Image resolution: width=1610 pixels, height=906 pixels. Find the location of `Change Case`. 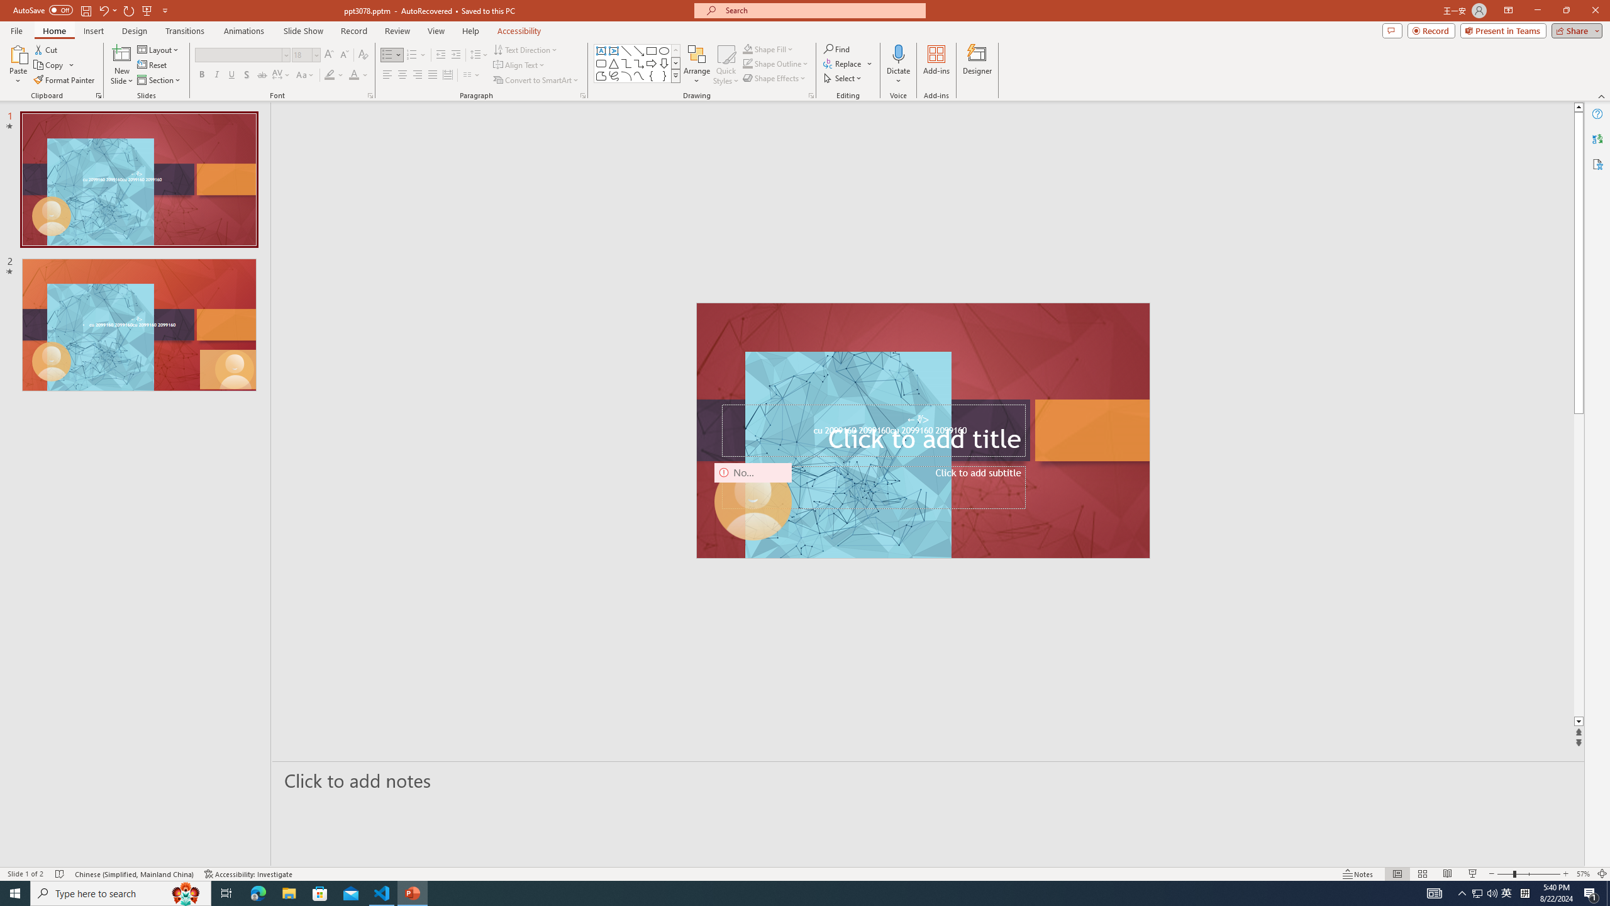

Change Case is located at coordinates (306, 75).